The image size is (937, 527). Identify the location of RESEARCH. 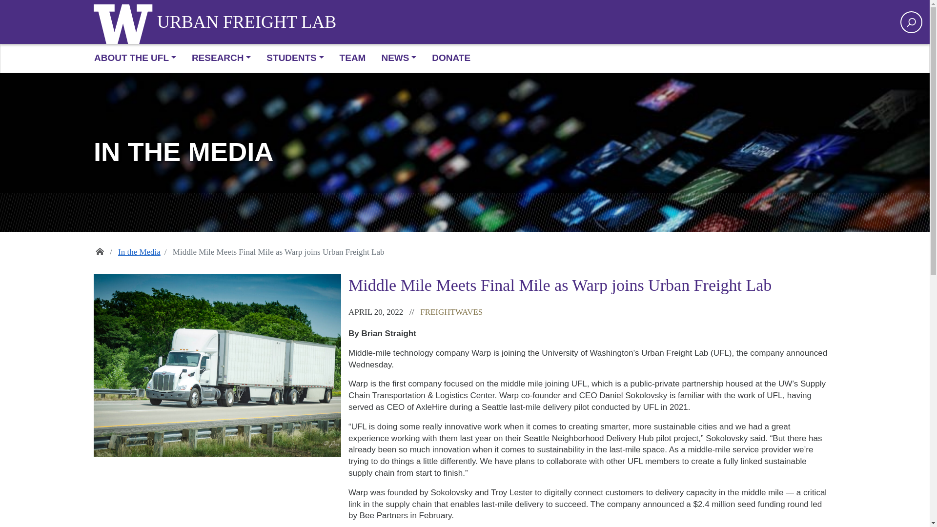
(221, 59).